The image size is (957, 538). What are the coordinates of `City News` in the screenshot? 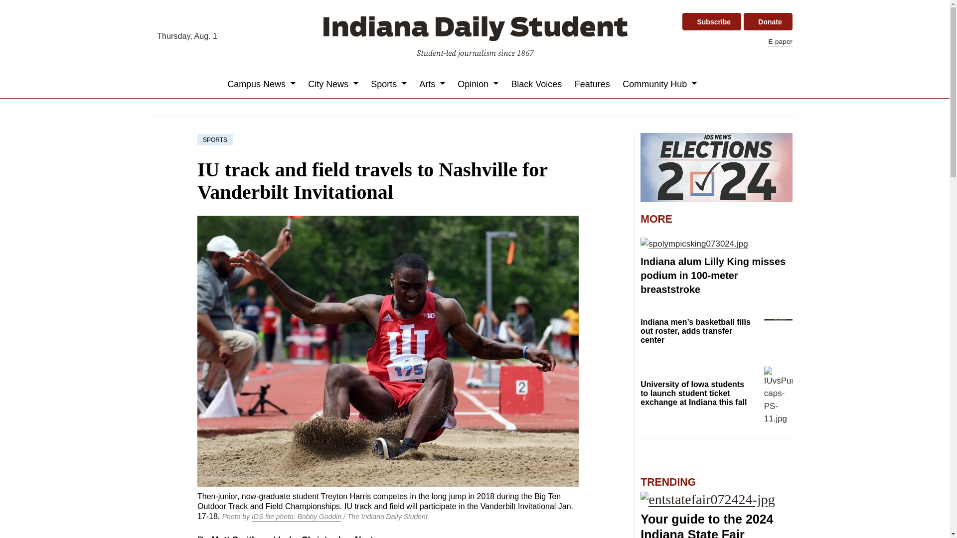 It's located at (333, 84).